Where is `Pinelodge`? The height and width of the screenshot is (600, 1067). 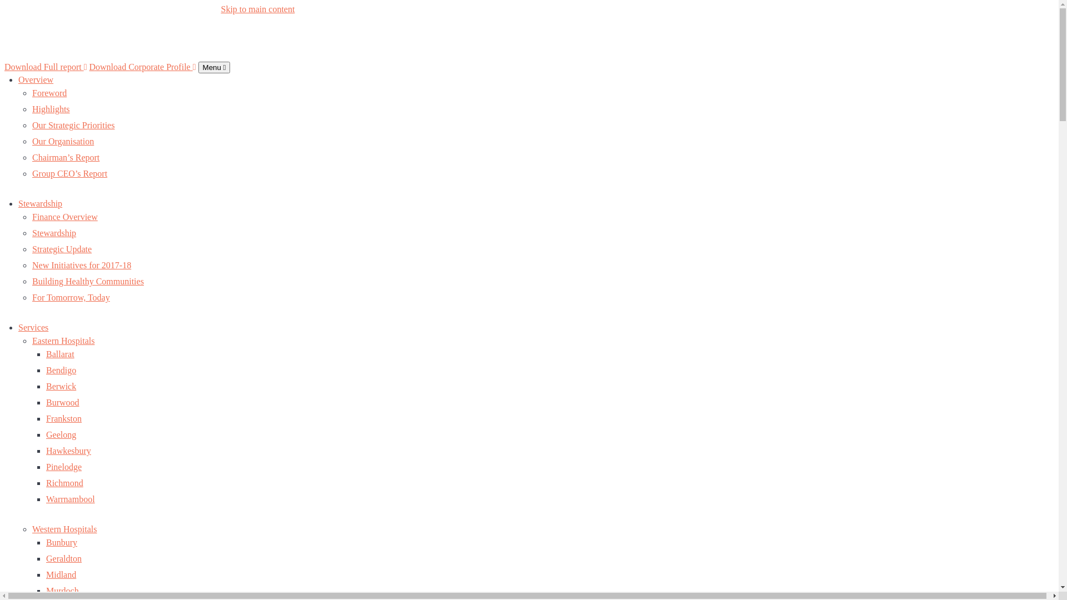 Pinelodge is located at coordinates (64, 467).